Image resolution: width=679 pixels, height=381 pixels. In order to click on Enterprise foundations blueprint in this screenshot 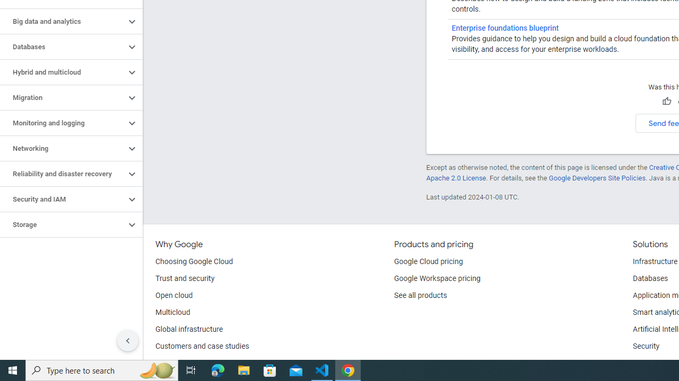, I will do `click(505, 28)`.